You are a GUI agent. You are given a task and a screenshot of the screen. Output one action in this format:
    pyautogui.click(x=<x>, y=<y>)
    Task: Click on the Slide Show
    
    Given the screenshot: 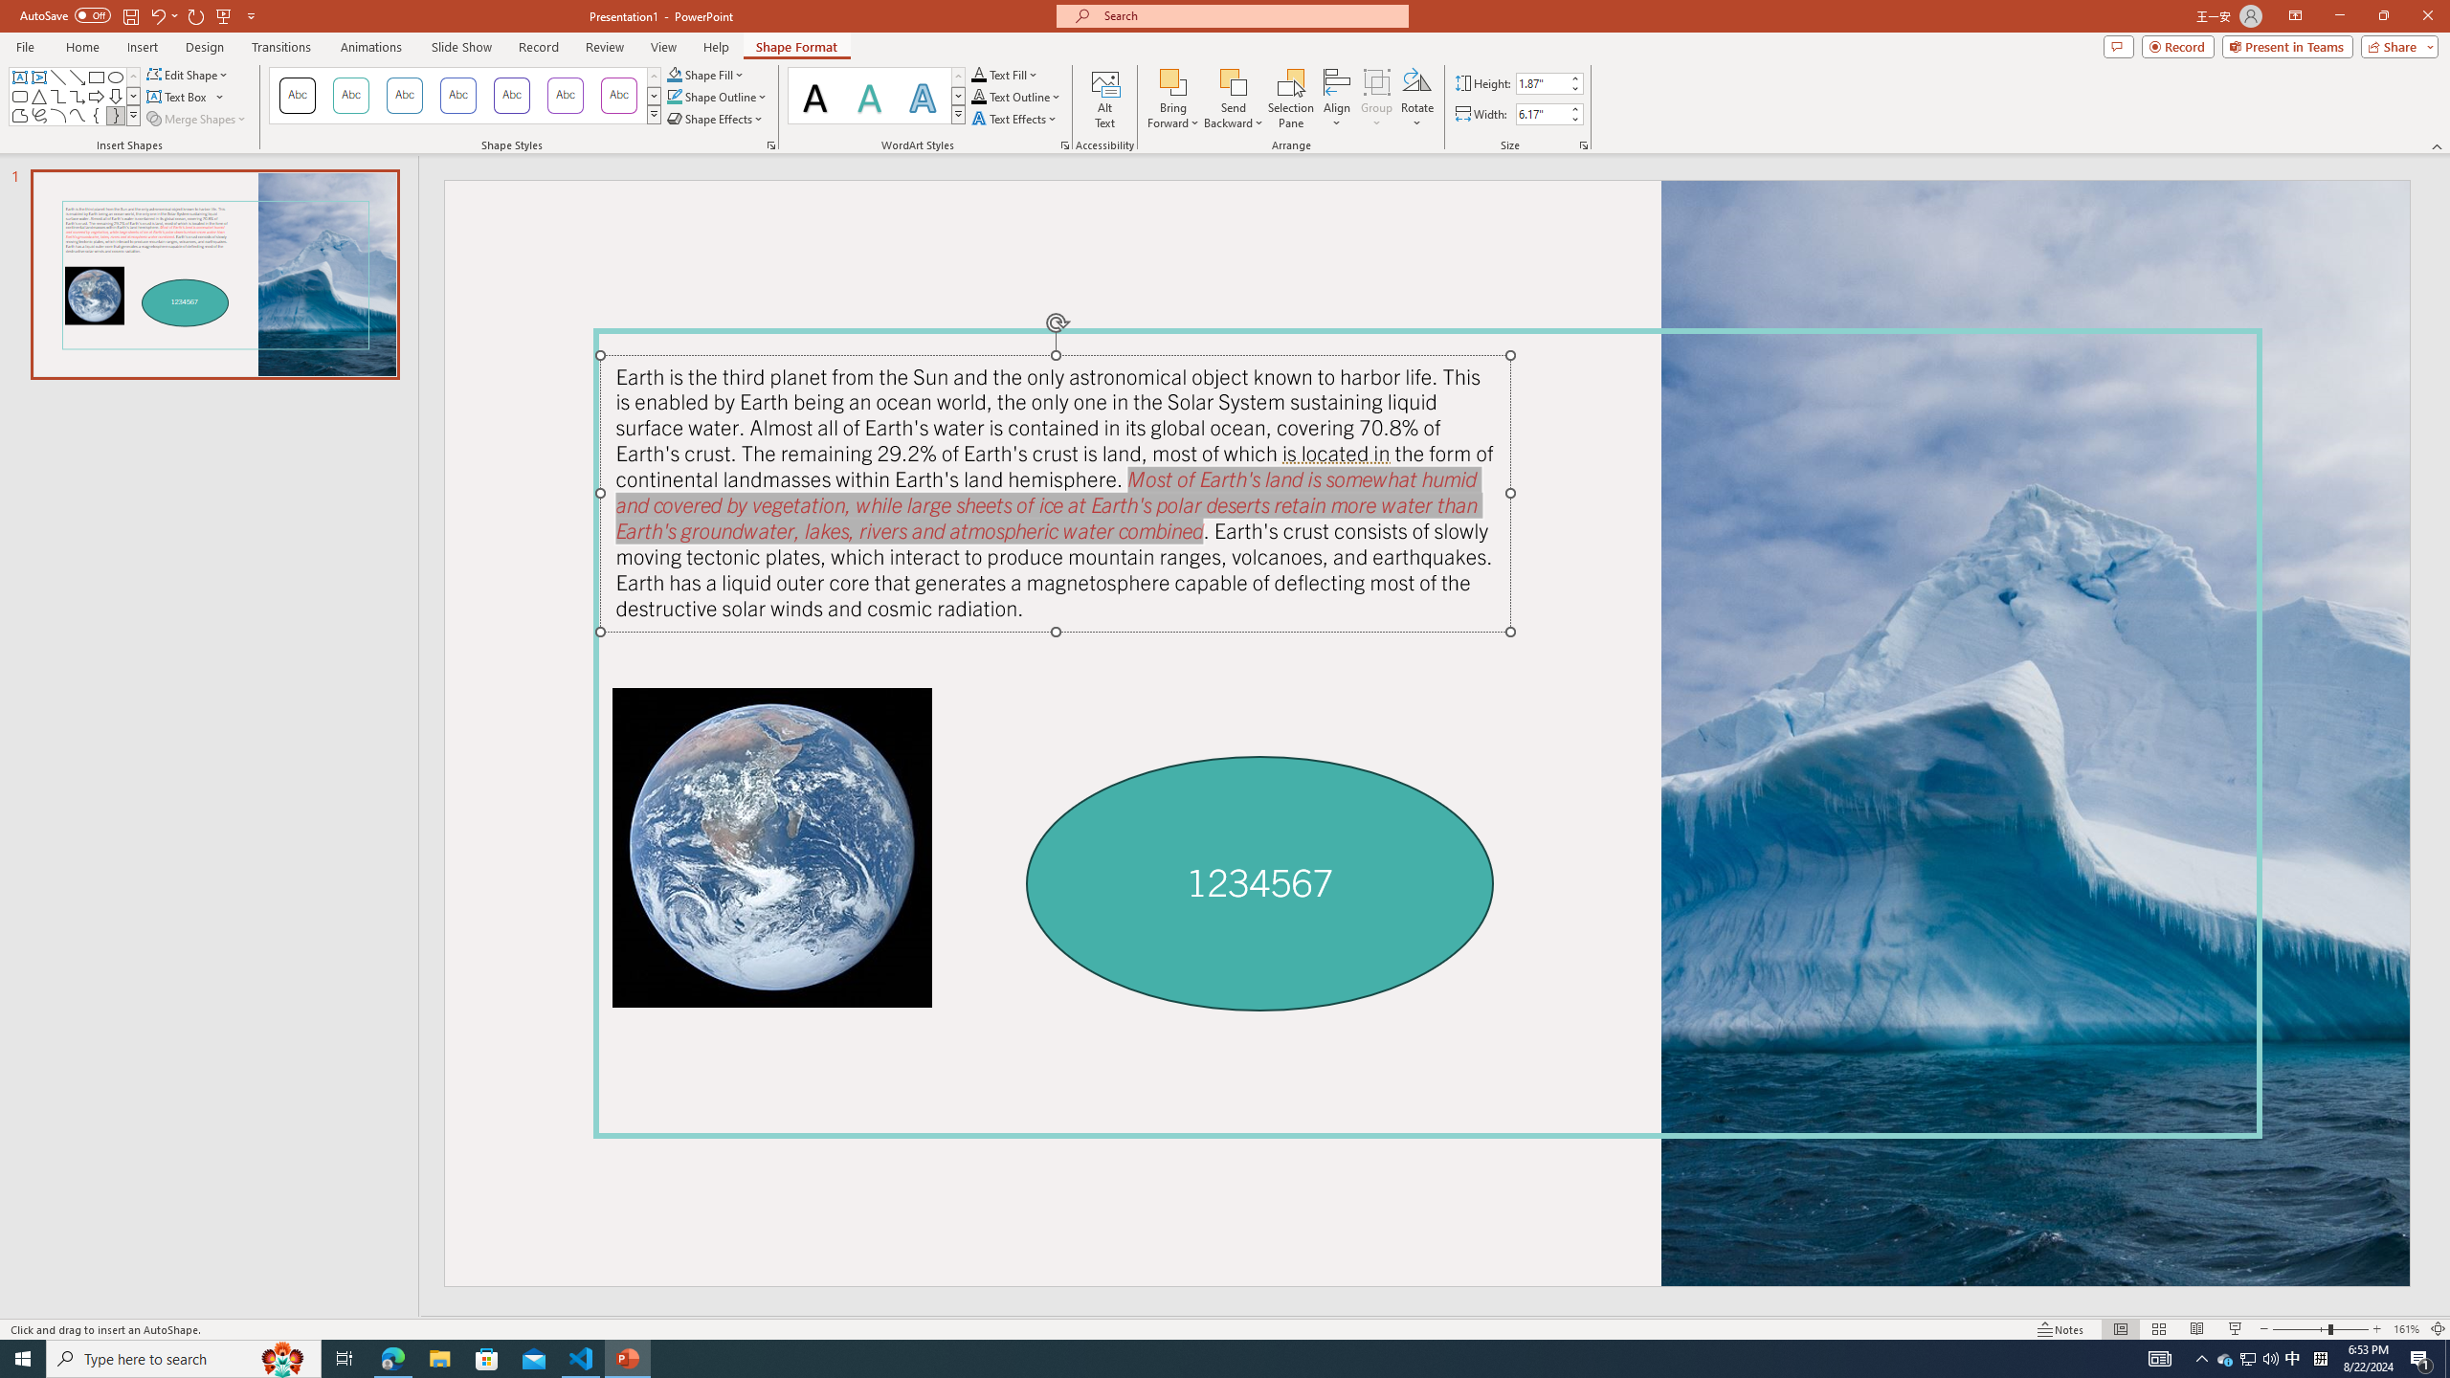 What is the action you would take?
    pyautogui.click(x=2236, y=1329)
    